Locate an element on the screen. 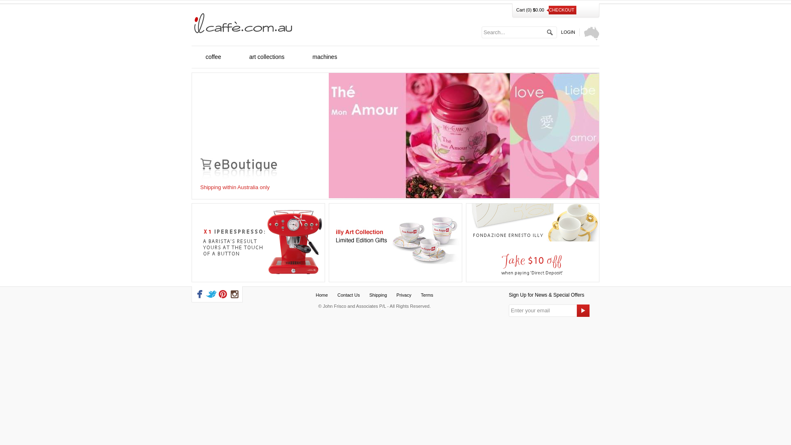 This screenshot has height=445, width=791. MonAmour - George Cannon fine quality boutique French Teas is located at coordinates (464, 197).